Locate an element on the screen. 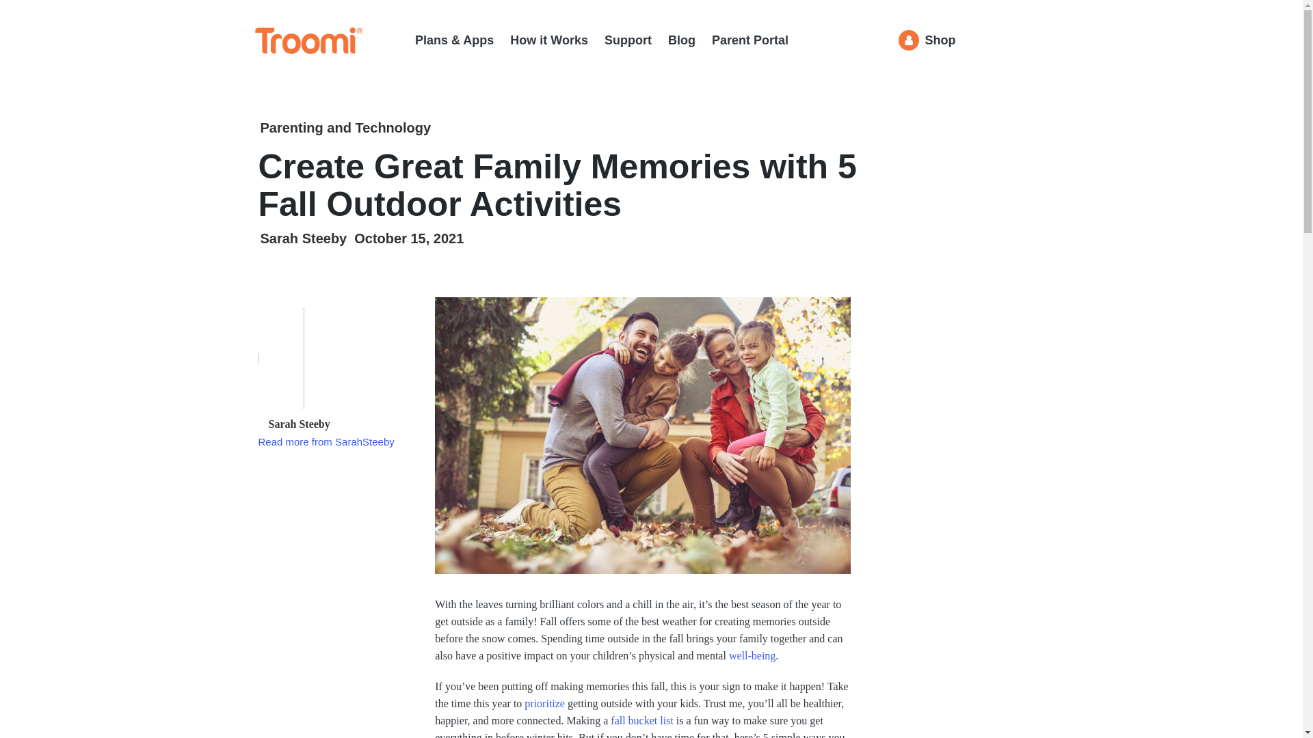 The width and height of the screenshot is (1313, 738). fall bucket list is located at coordinates (641, 720).